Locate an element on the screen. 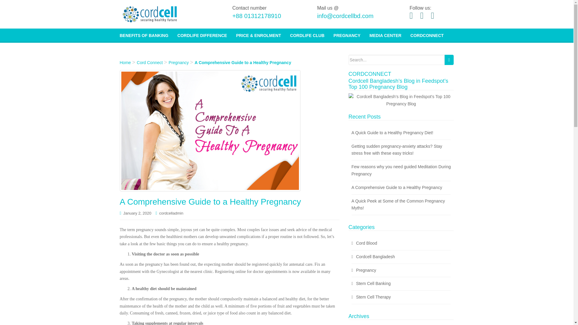  CORDLIFE CLUB is located at coordinates (307, 35).